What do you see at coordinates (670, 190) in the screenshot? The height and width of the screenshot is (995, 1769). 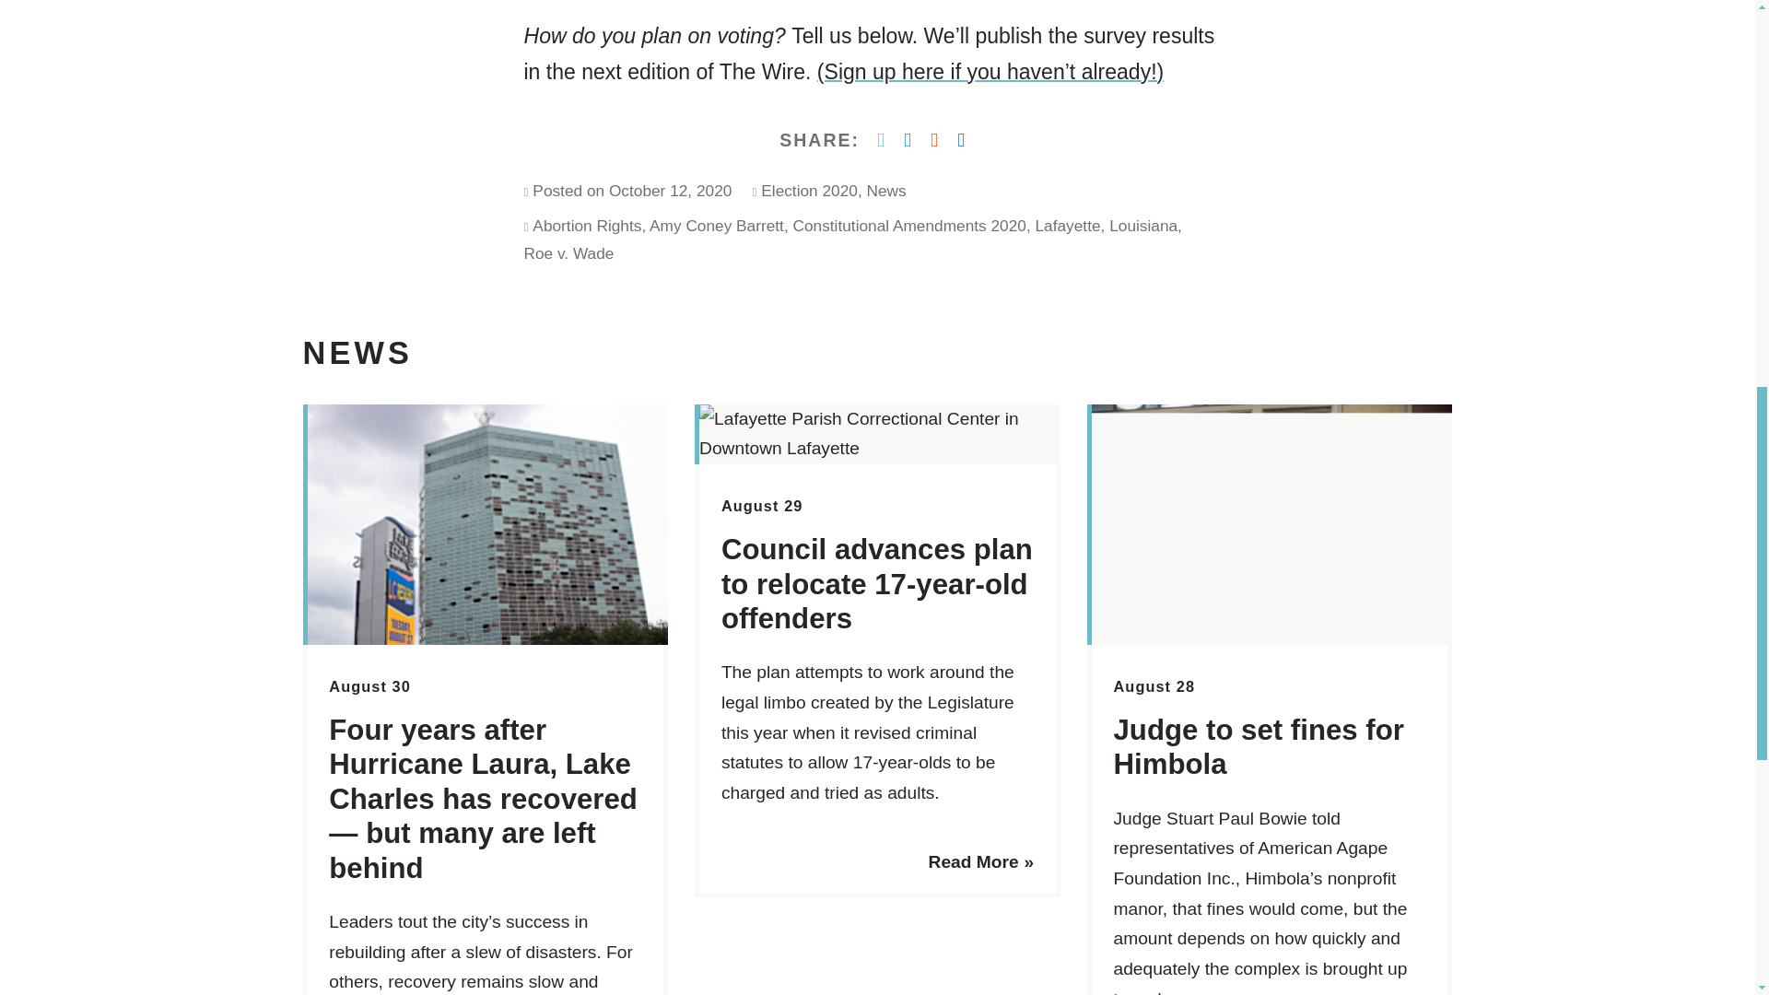 I see `Published October 12, 2020 at 3:18 pm` at bounding box center [670, 190].